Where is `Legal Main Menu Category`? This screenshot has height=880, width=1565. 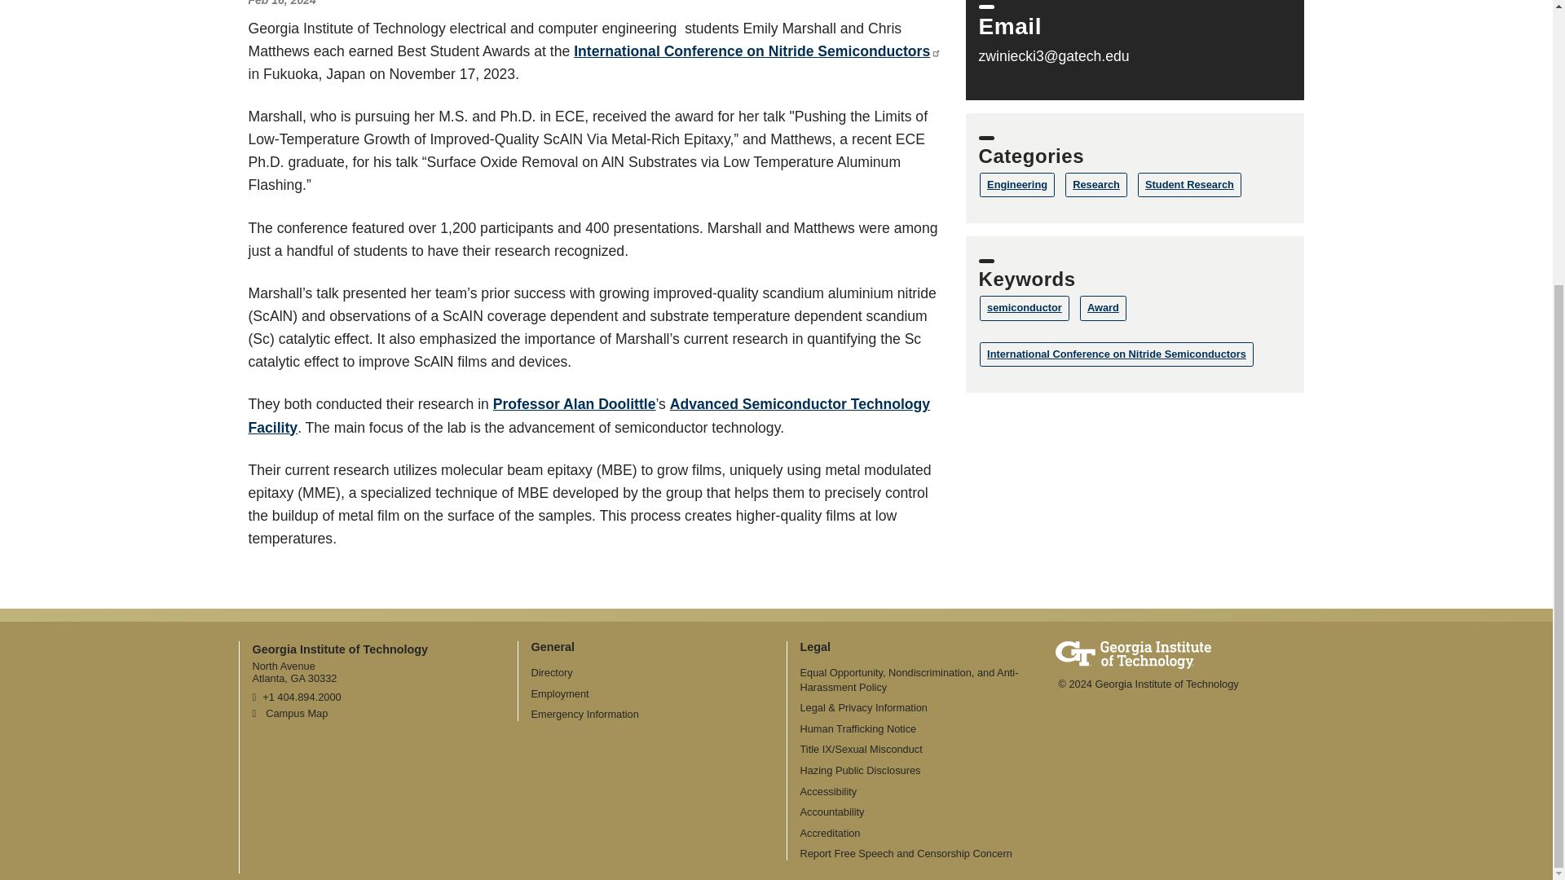
Legal Main Menu Category is located at coordinates (815, 647).